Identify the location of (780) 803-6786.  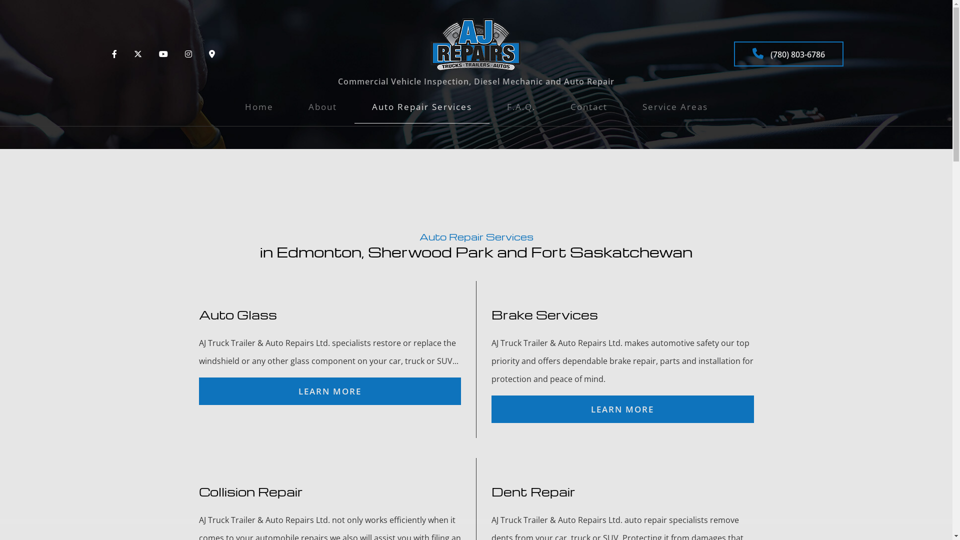
(789, 54).